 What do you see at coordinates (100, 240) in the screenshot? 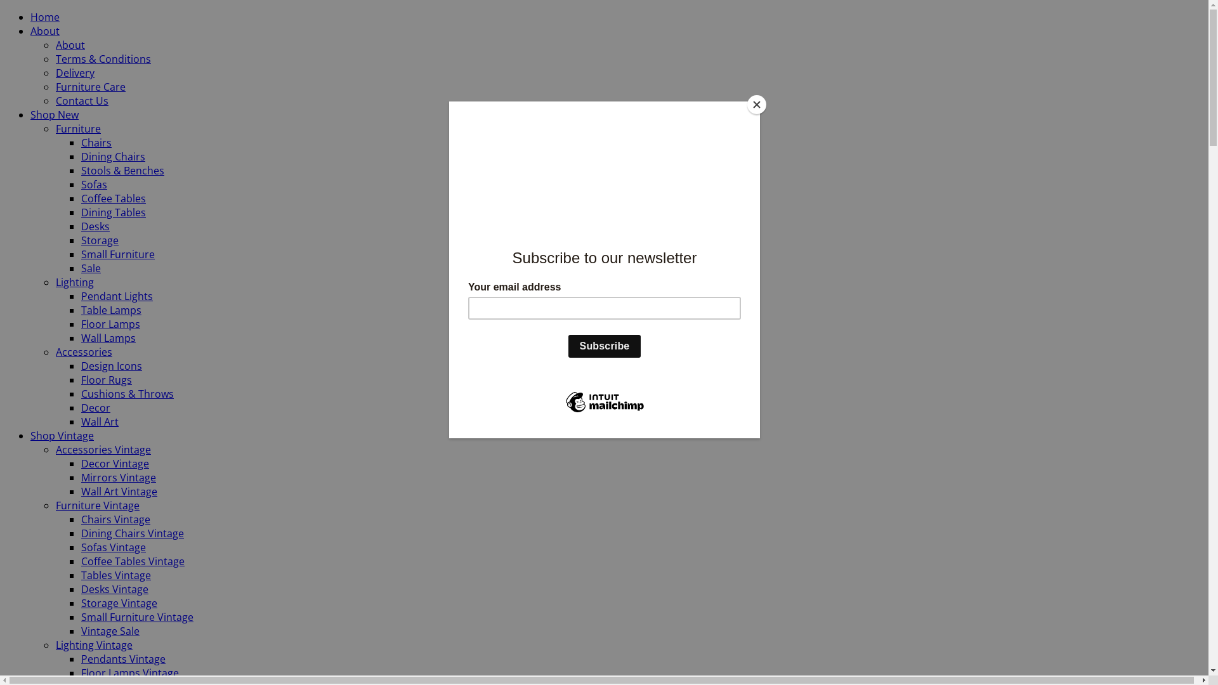
I see `Storage` at bounding box center [100, 240].